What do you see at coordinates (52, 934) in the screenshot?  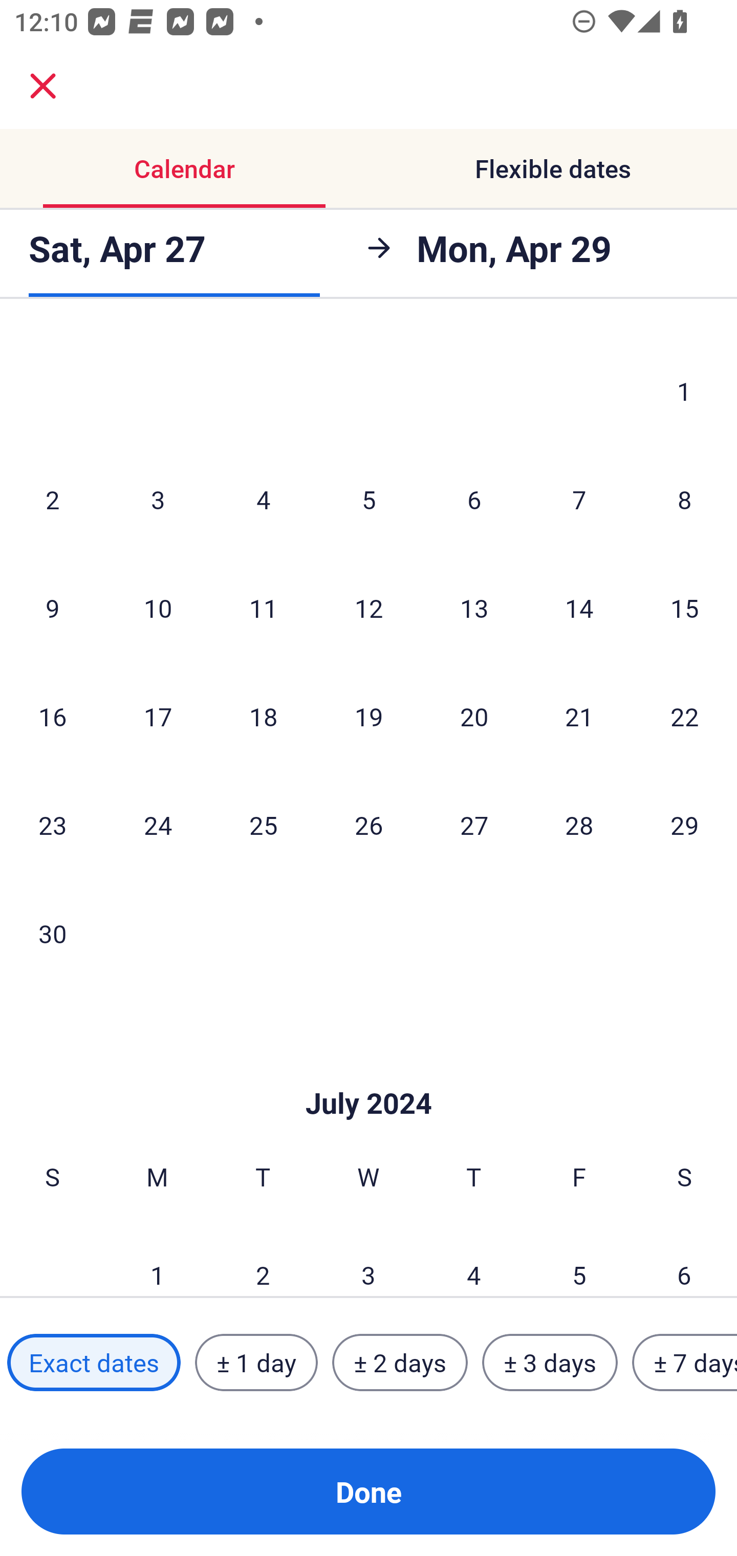 I see `30 Sunday, June 30, 2024` at bounding box center [52, 934].